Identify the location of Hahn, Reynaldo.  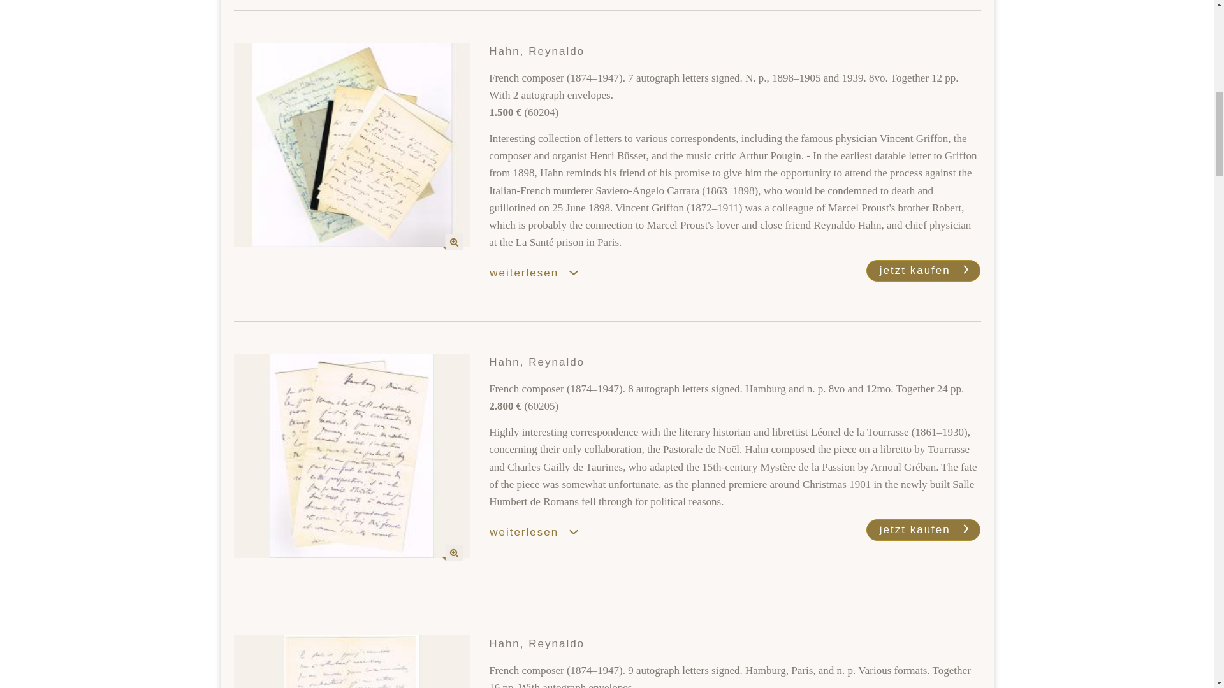
(352, 455).